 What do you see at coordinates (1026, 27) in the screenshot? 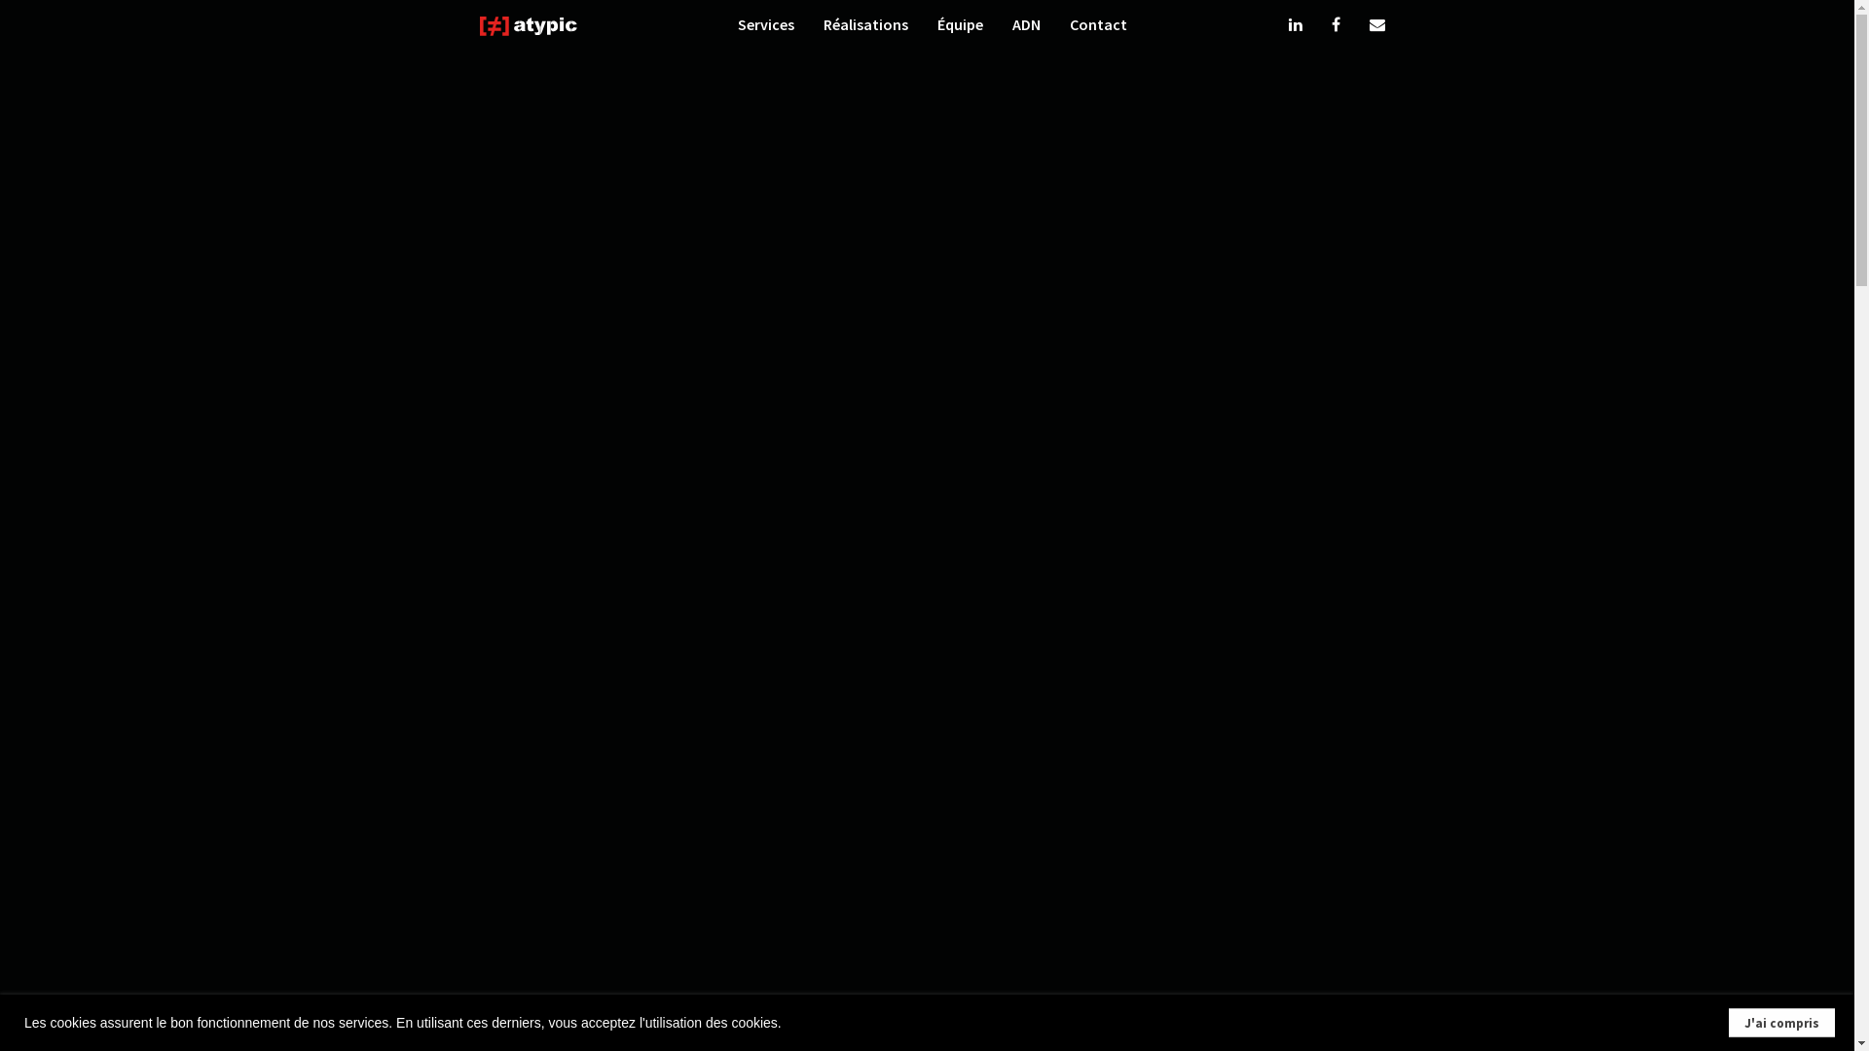
I see `ADN` at bounding box center [1026, 27].